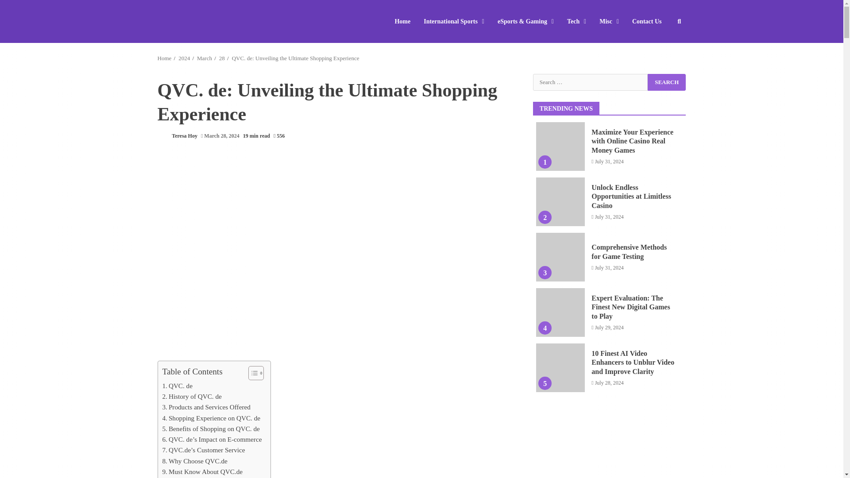 Image resolution: width=850 pixels, height=478 pixels. Describe the element at coordinates (164, 58) in the screenshot. I see `Home` at that location.